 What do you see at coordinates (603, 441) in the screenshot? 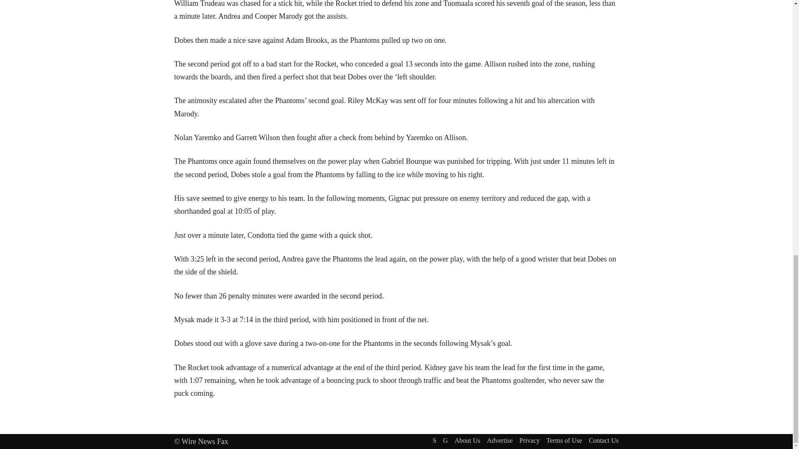
I see `Contact Us` at bounding box center [603, 441].